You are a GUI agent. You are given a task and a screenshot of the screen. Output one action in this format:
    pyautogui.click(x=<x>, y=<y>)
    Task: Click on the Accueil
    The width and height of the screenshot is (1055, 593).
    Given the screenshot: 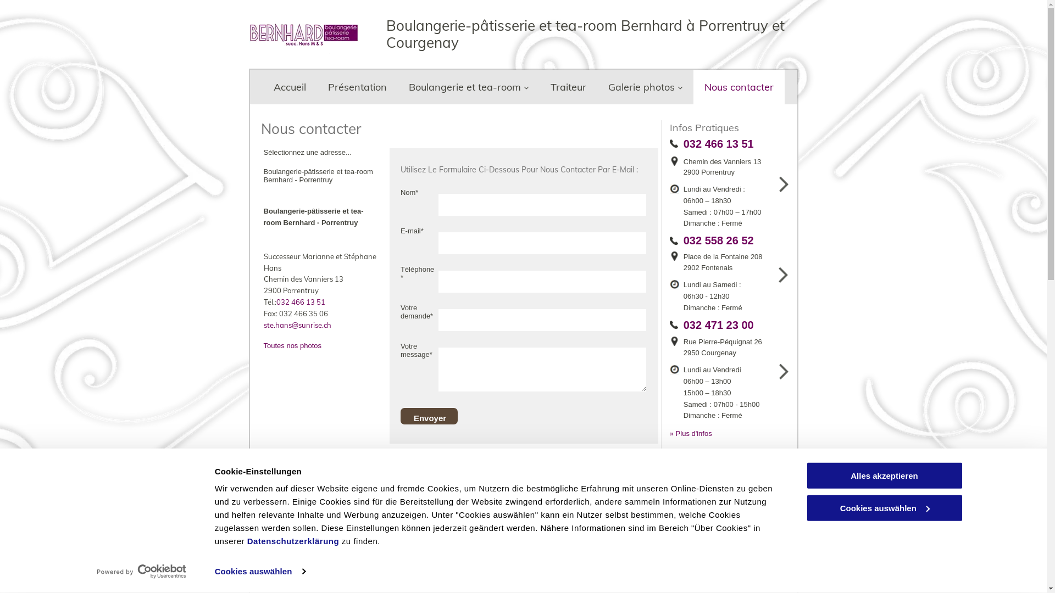 What is the action you would take?
    pyautogui.click(x=290, y=87)
    